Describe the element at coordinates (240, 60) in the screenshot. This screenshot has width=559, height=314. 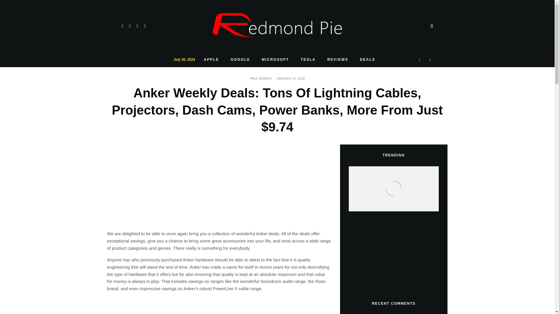
I see `GOOGLE` at that location.